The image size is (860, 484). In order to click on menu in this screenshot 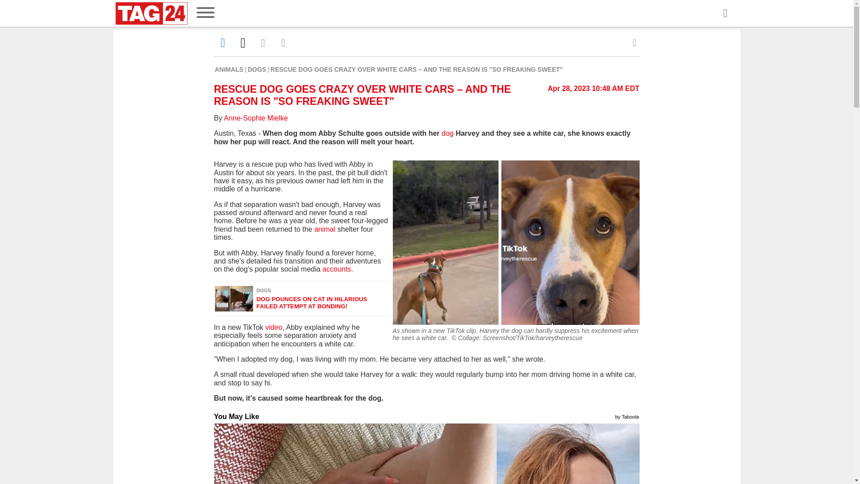, I will do `click(205, 13)`.